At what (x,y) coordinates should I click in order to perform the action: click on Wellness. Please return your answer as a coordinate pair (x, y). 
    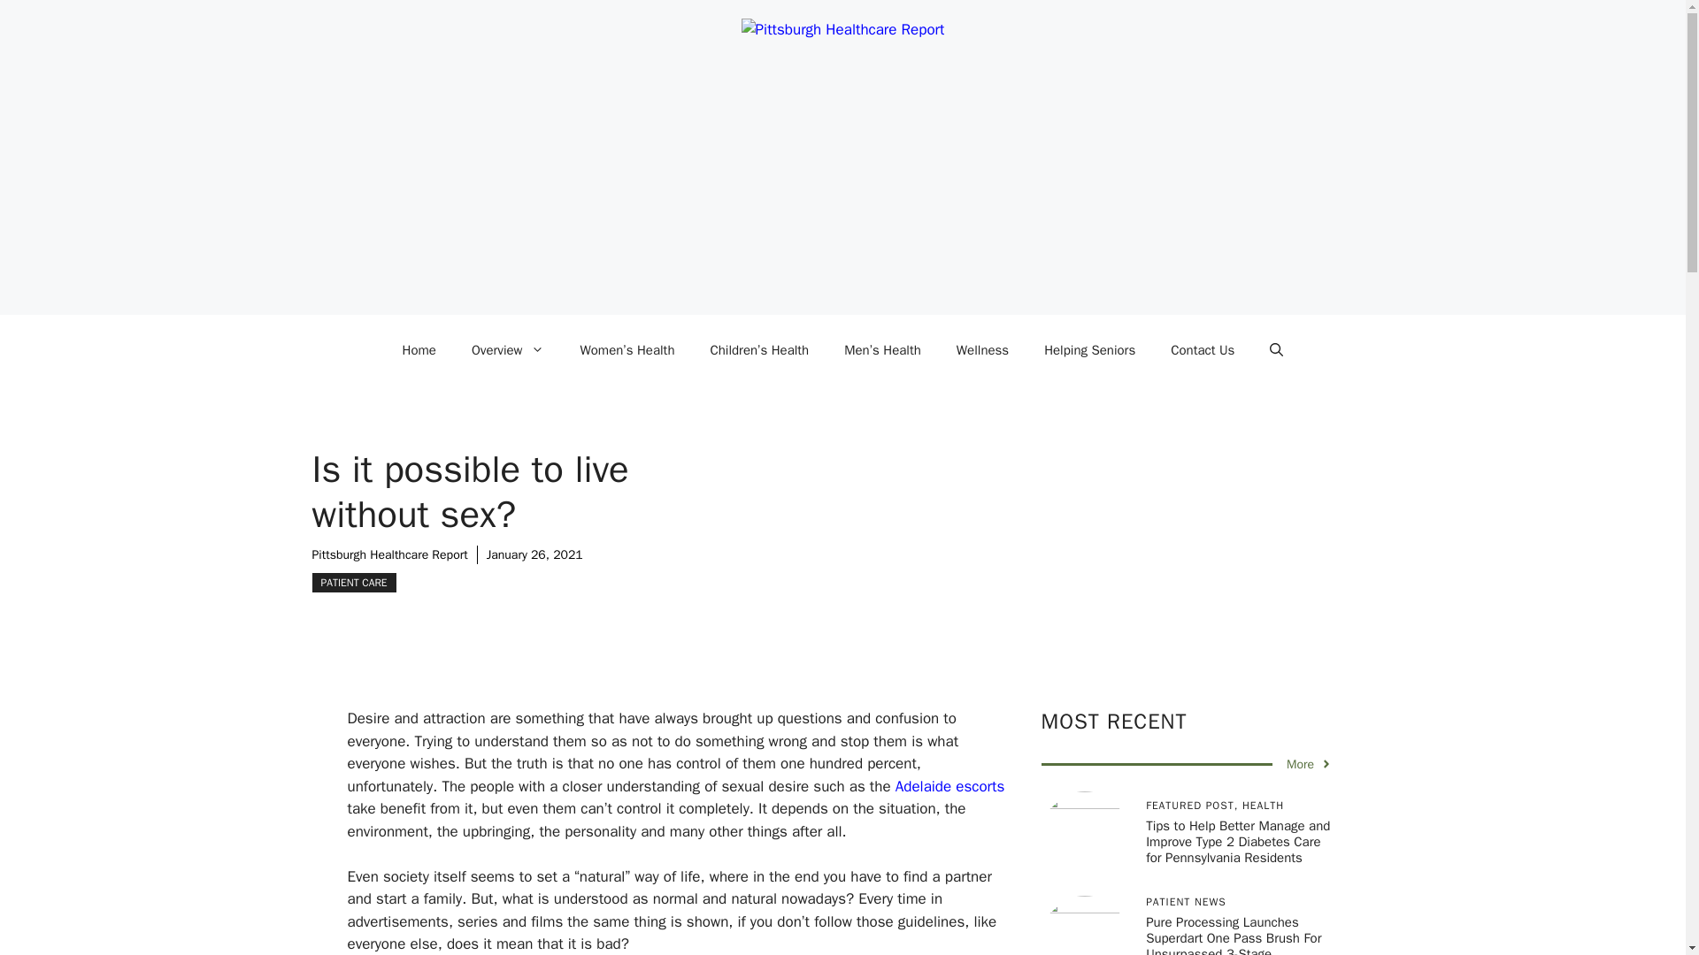
    Looking at the image, I should click on (982, 350).